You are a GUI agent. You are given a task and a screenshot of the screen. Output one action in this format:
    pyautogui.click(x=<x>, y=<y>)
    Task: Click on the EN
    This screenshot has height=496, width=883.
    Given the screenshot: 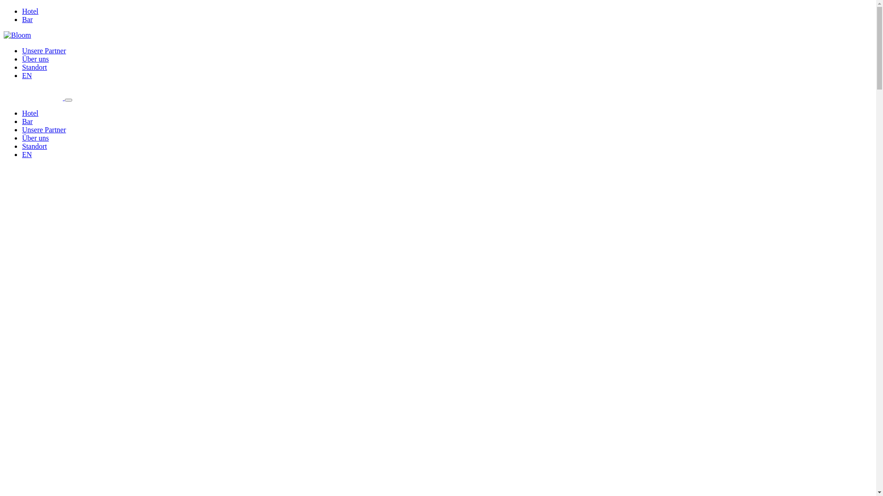 What is the action you would take?
    pyautogui.click(x=27, y=154)
    